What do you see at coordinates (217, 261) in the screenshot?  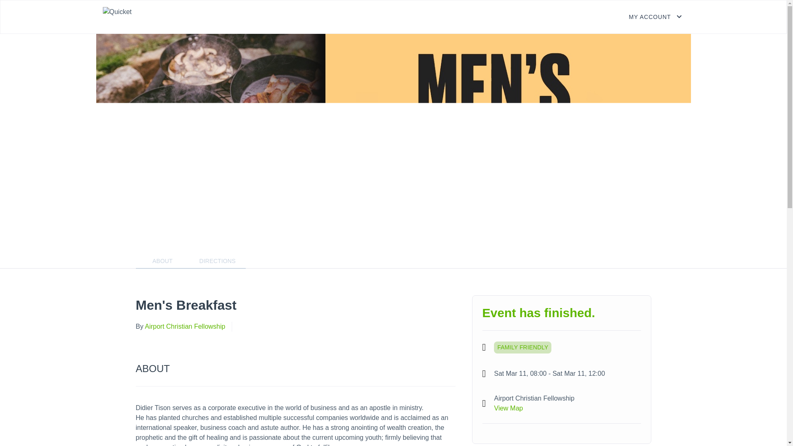 I see `DIRECTIONS` at bounding box center [217, 261].